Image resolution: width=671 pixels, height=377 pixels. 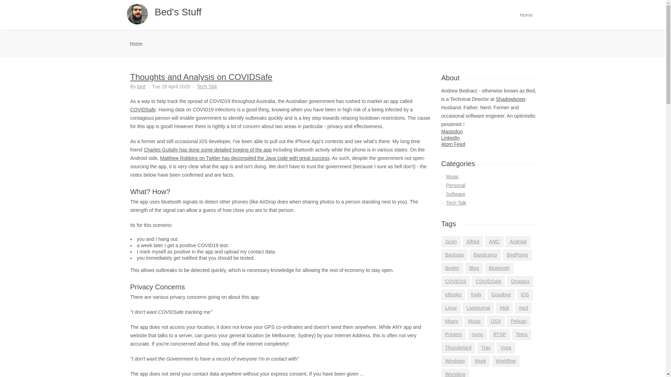 I want to click on bed, so click(x=141, y=86).